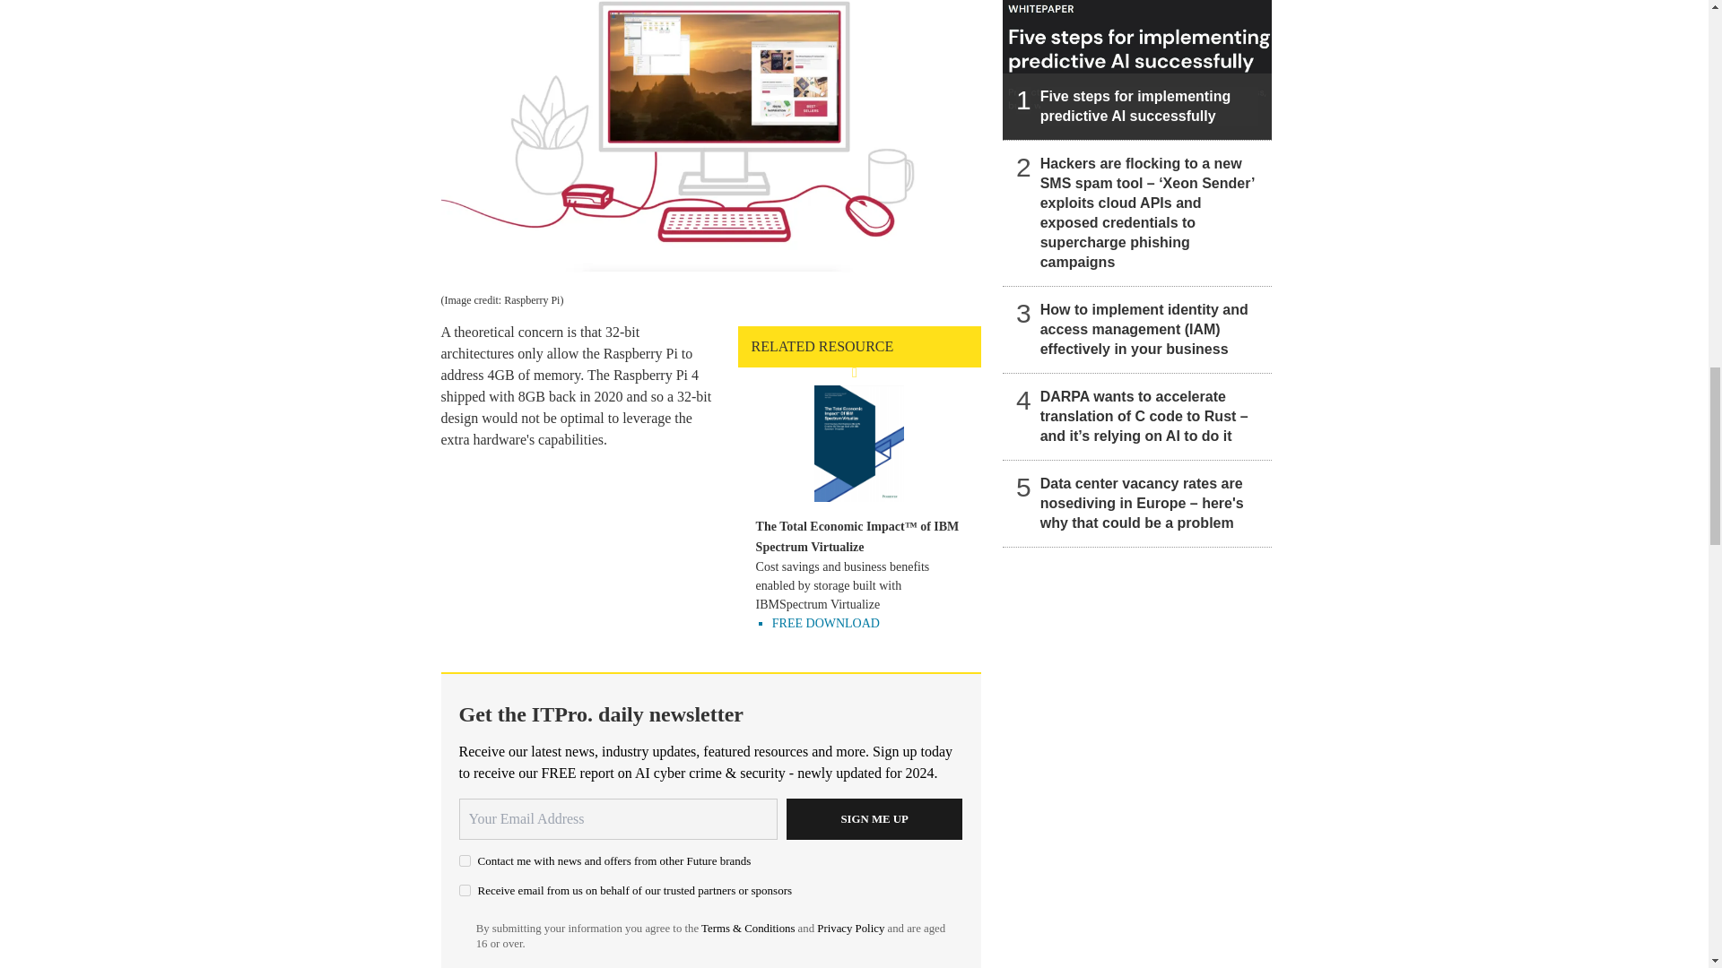 The height and width of the screenshot is (968, 1722). Describe the element at coordinates (874, 819) in the screenshot. I see `Sign me up` at that location.